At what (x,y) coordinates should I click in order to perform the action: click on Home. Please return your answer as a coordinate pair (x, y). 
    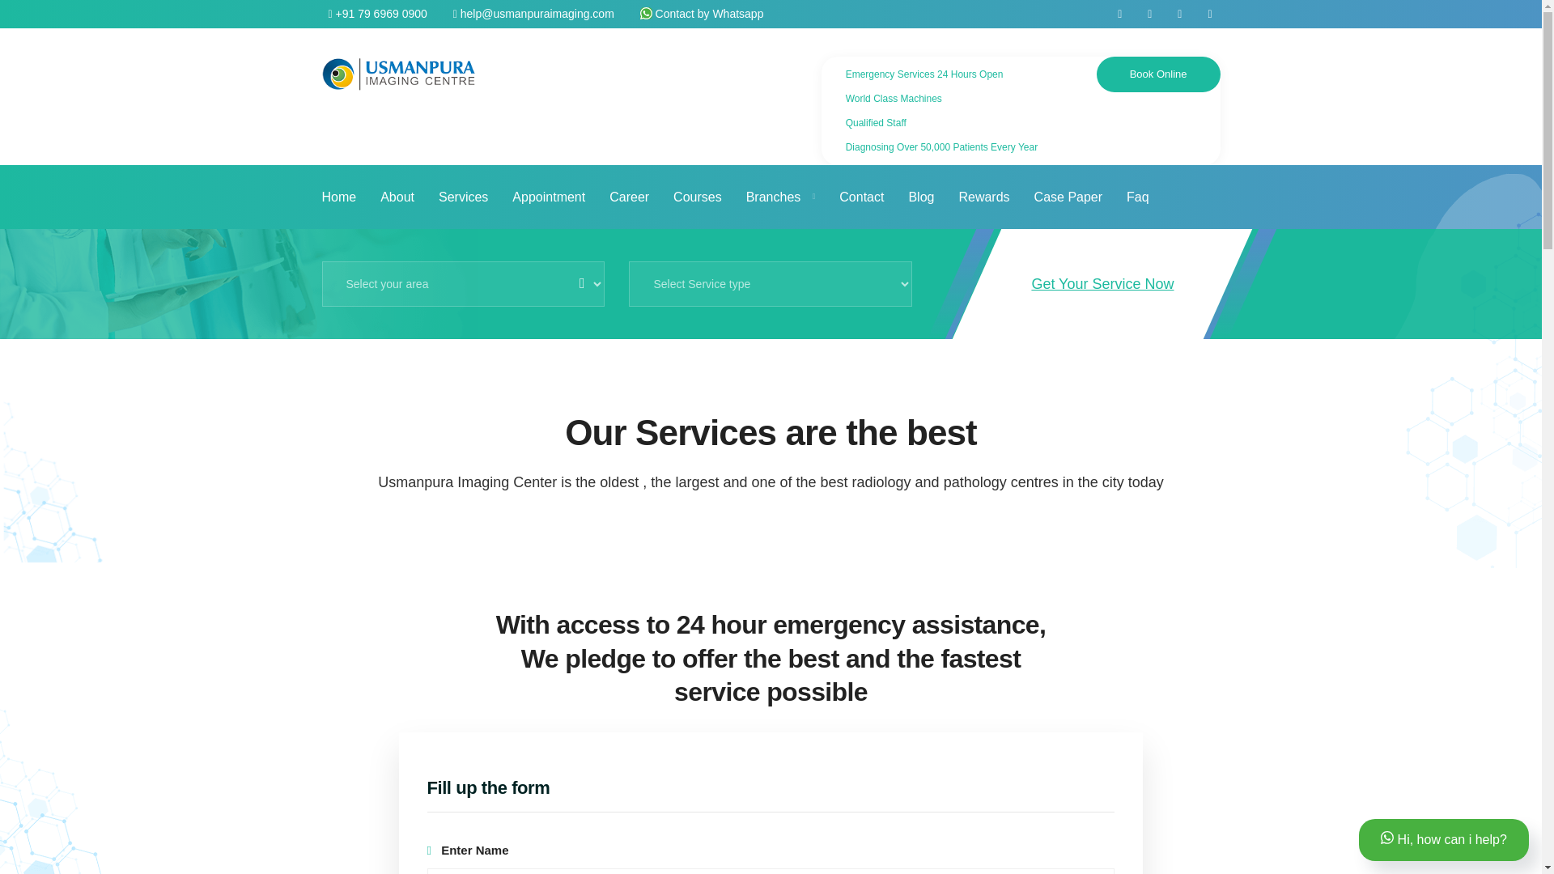
    Looking at the image, I should click on (339, 197).